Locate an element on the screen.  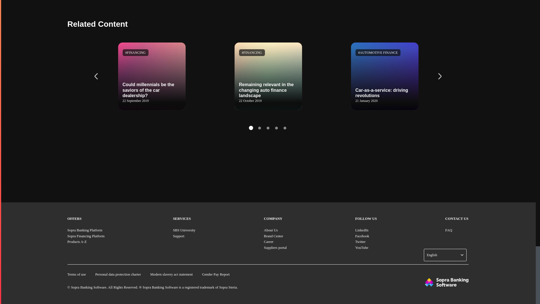
Services is located at coordinates (182, 219).